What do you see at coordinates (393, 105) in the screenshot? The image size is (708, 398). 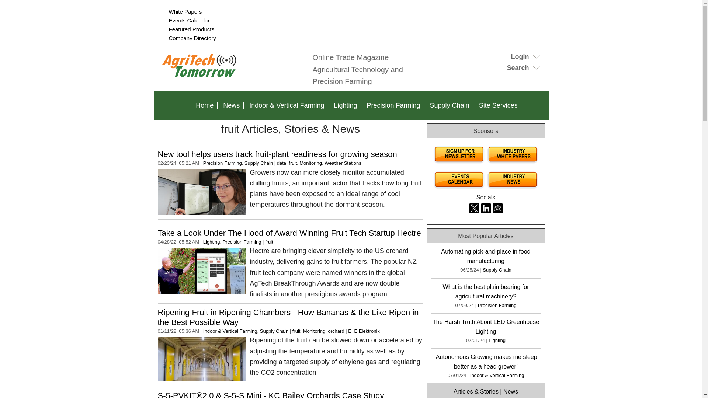 I see `Precision Farming` at bounding box center [393, 105].